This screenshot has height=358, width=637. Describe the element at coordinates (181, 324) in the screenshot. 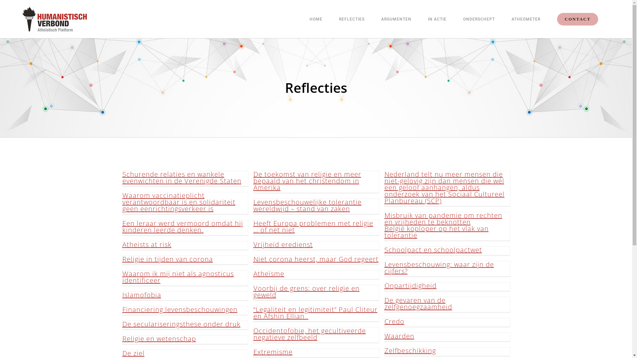

I see `De seculariseringsthese onder druk` at that location.